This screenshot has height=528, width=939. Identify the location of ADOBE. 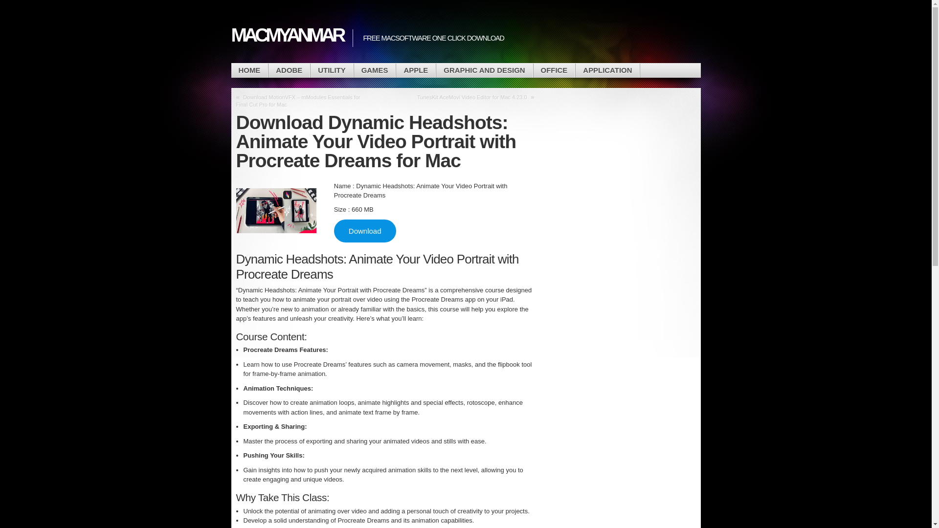
(289, 70).